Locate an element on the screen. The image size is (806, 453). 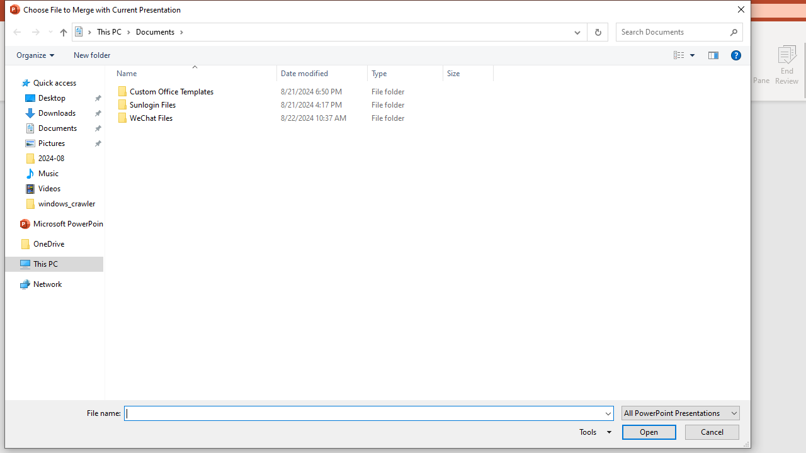
Search Box is located at coordinates (673, 31).